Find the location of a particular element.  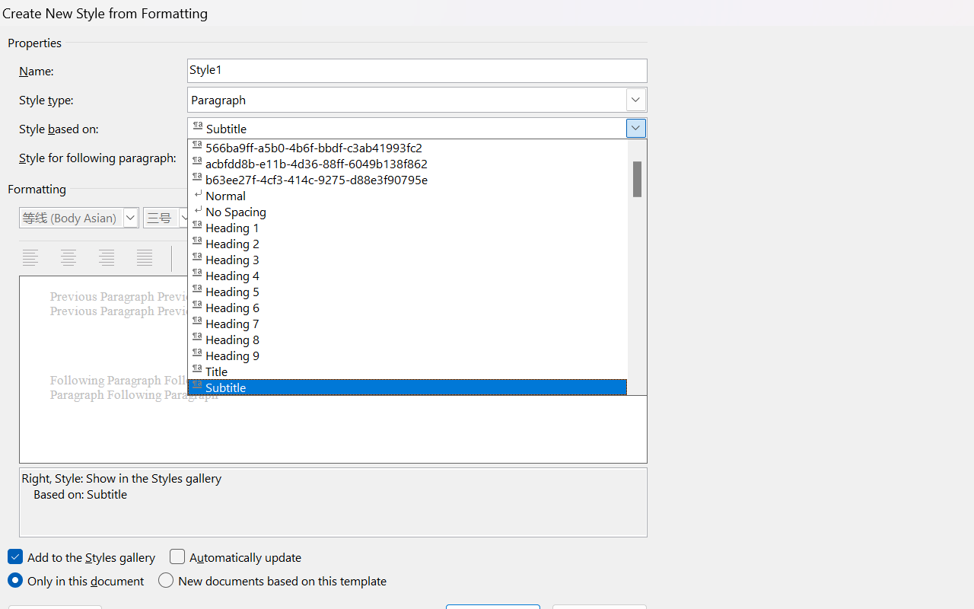

Style properties: is located at coordinates (333, 502).